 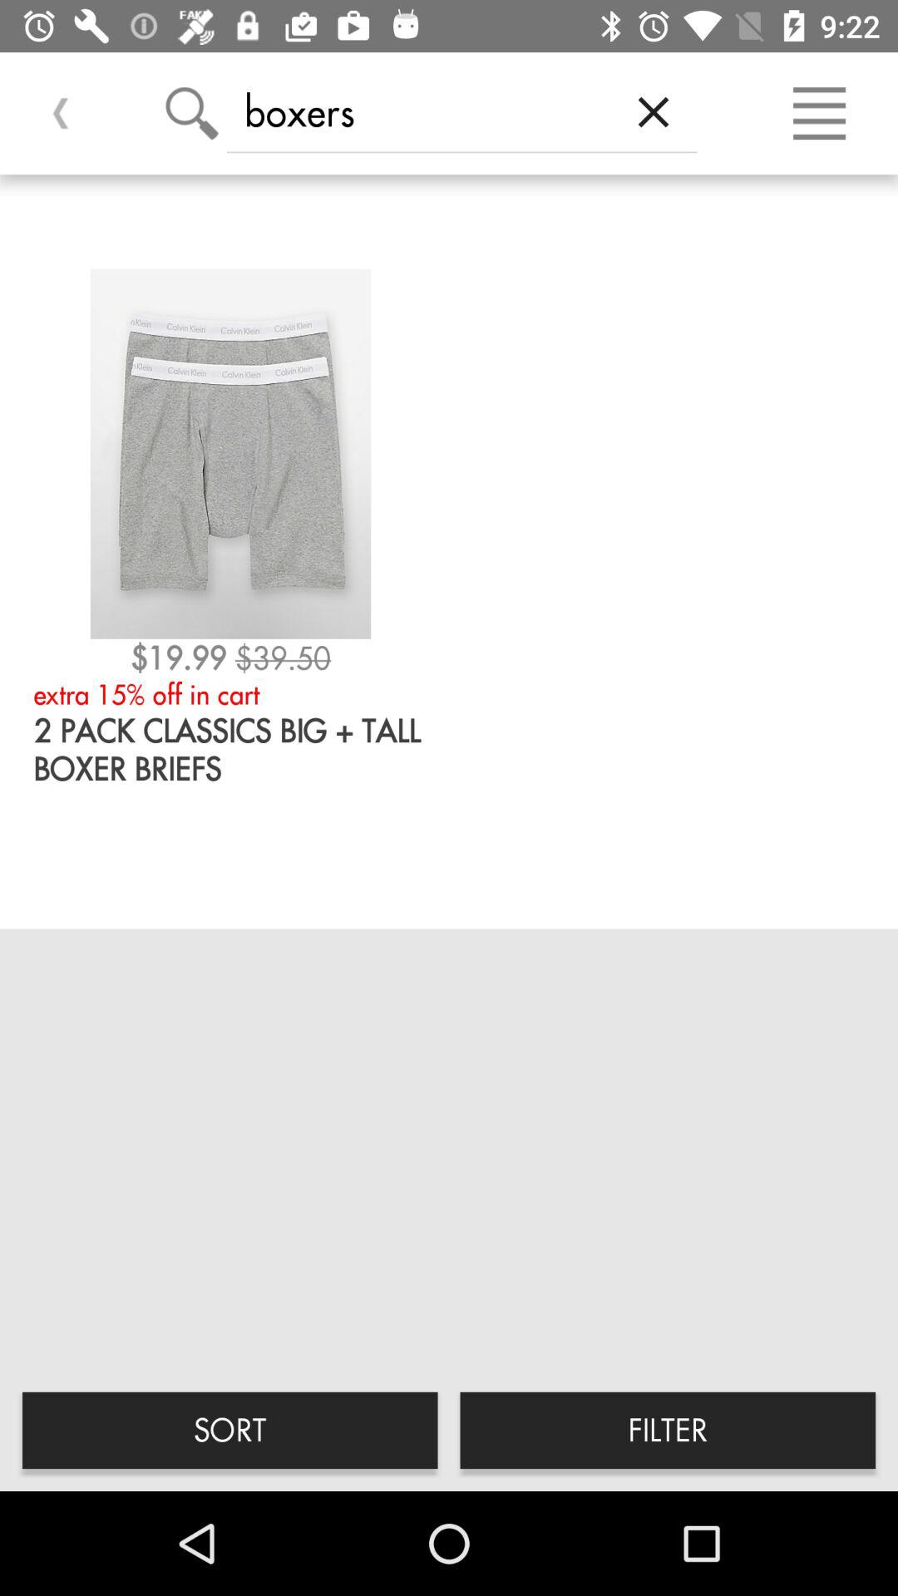 What do you see at coordinates (654, 111) in the screenshot?
I see `select the icon above filter icon` at bounding box center [654, 111].